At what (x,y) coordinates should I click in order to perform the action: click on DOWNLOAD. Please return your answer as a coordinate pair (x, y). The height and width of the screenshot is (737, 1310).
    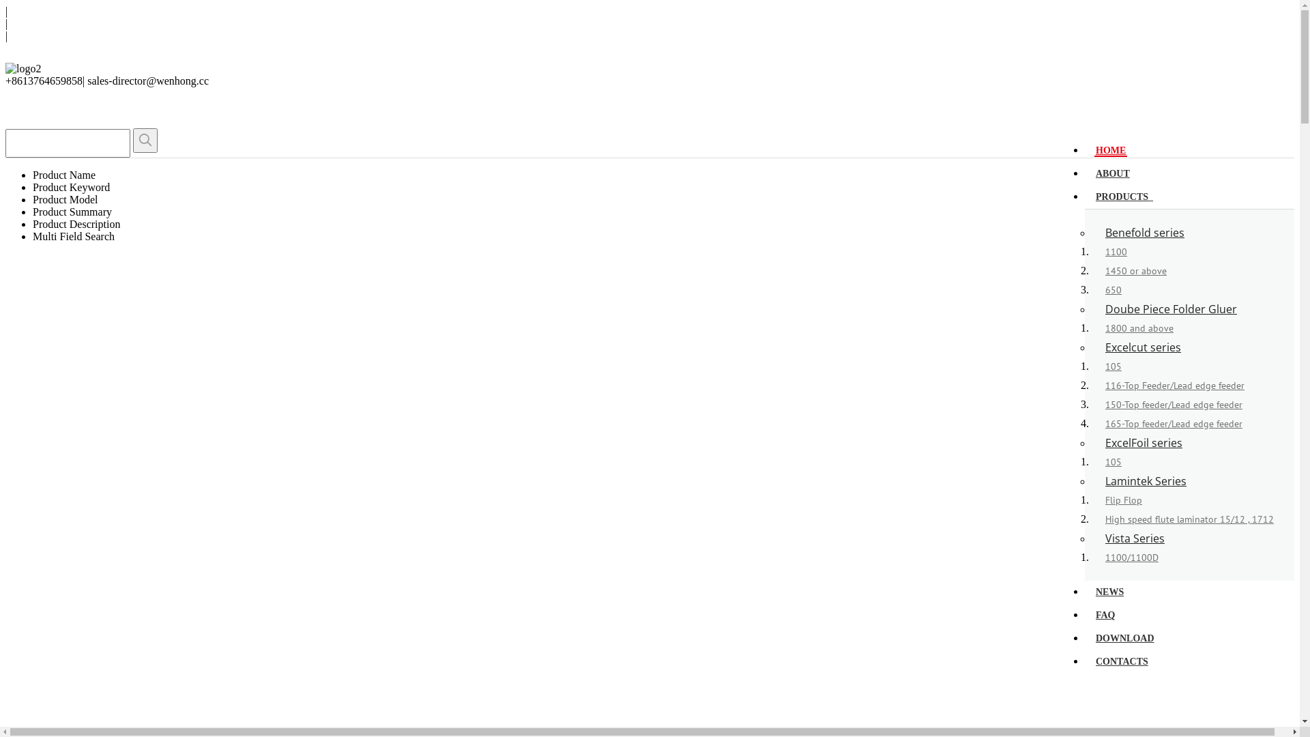
    Looking at the image, I should click on (1125, 637).